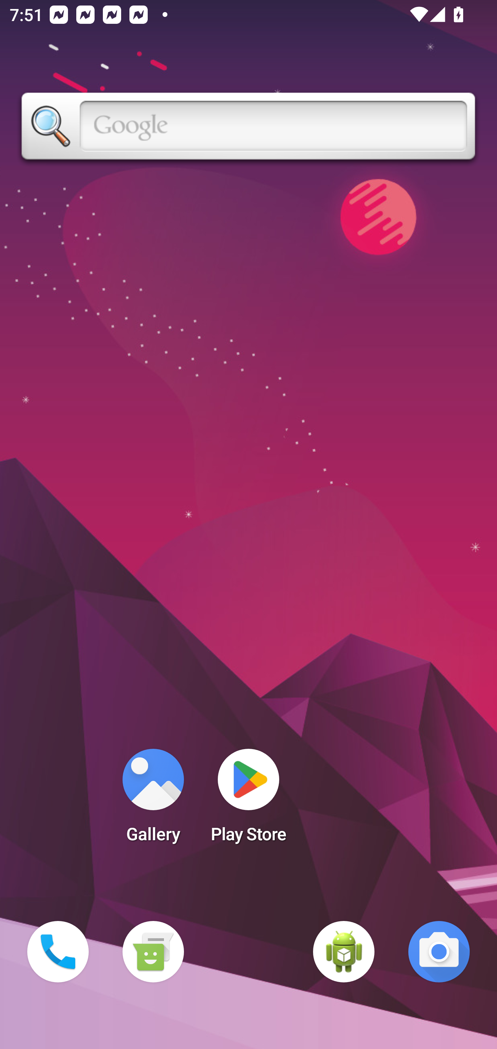 The width and height of the screenshot is (497, 1049). What do you see at coordinates (58, 952) in the screenshot?
I see `Phone` at bounding box center [58, 952].